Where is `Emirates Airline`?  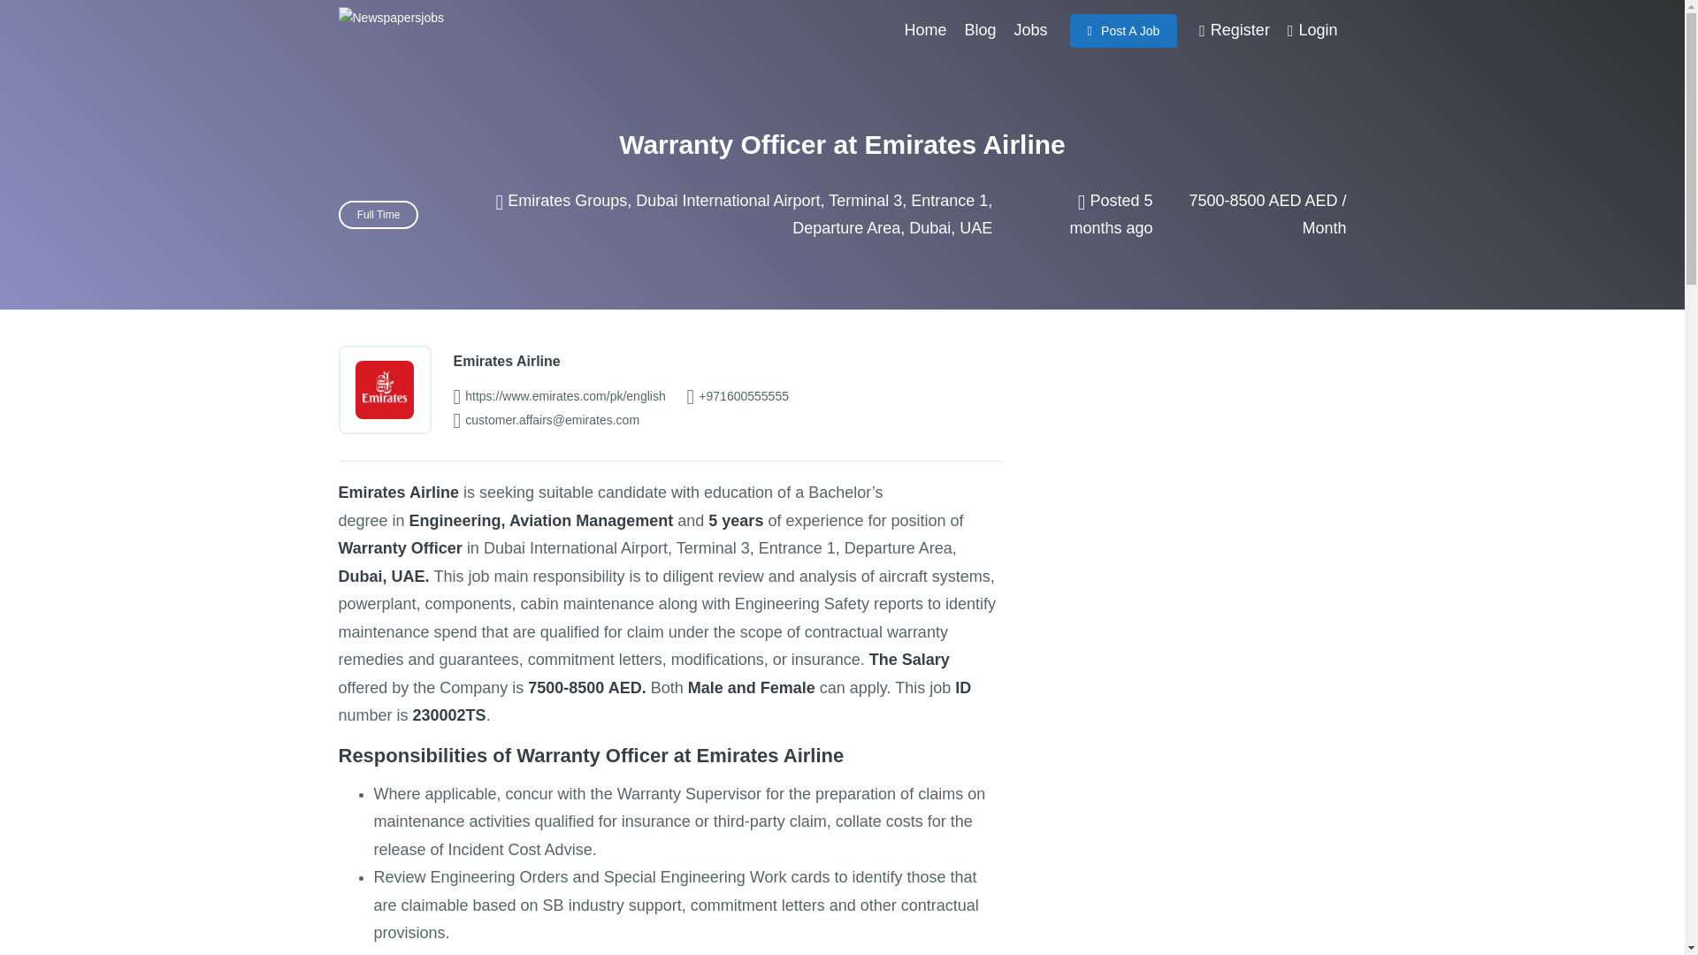 Emirates Airline is located at coordinates (506, 361).